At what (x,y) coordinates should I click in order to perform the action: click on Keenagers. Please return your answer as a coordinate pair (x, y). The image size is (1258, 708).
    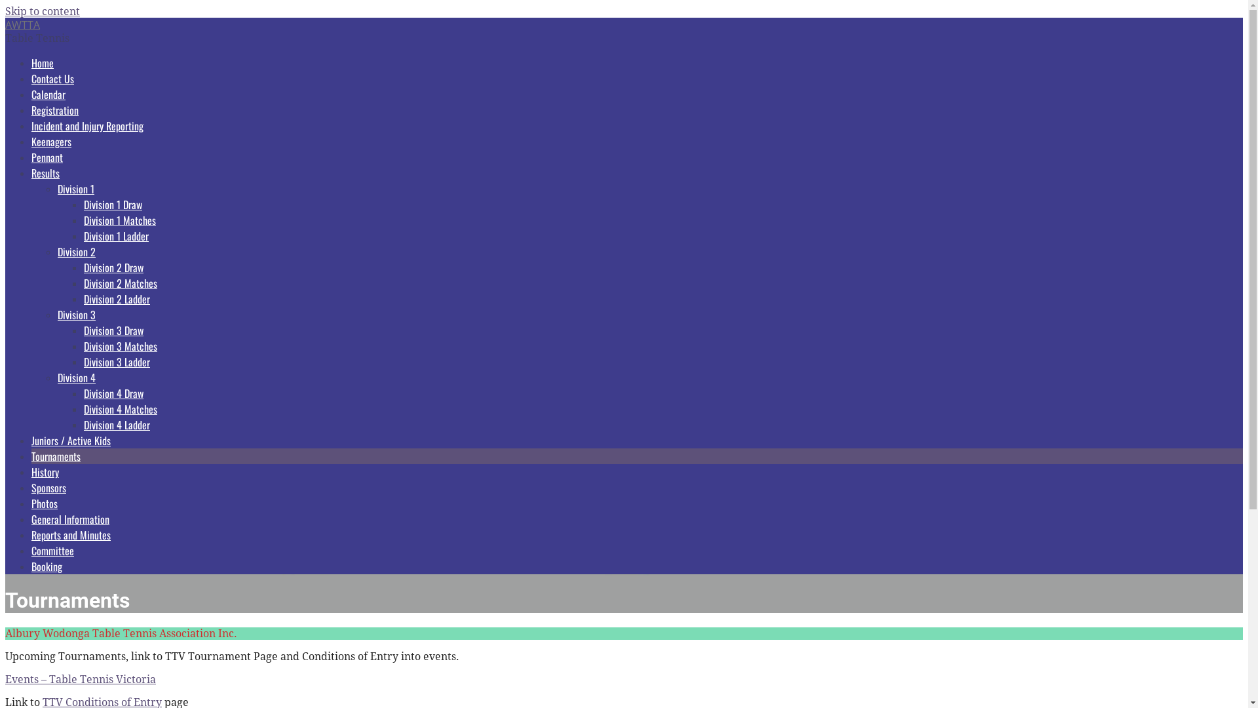
    Looking at the image, I should click on (51, 142).